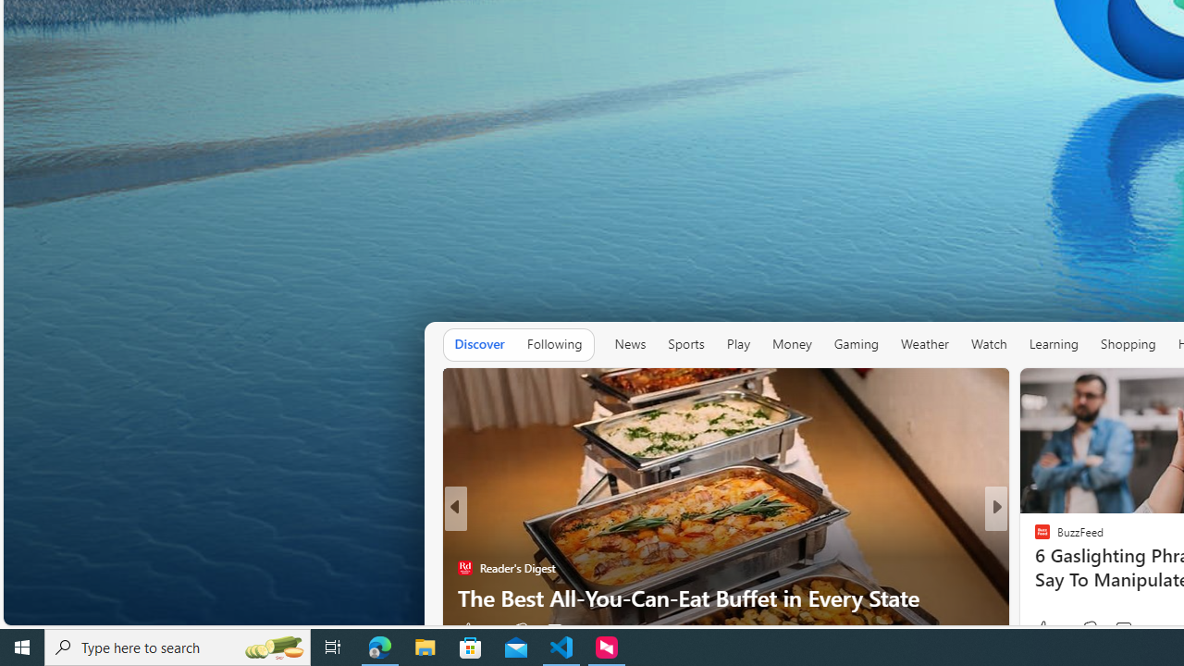 This screenshot has height=666, width=1184. Describe the element at coordinates (1034, 537) in the screenshot. I see `BuzzFeed` at that location.